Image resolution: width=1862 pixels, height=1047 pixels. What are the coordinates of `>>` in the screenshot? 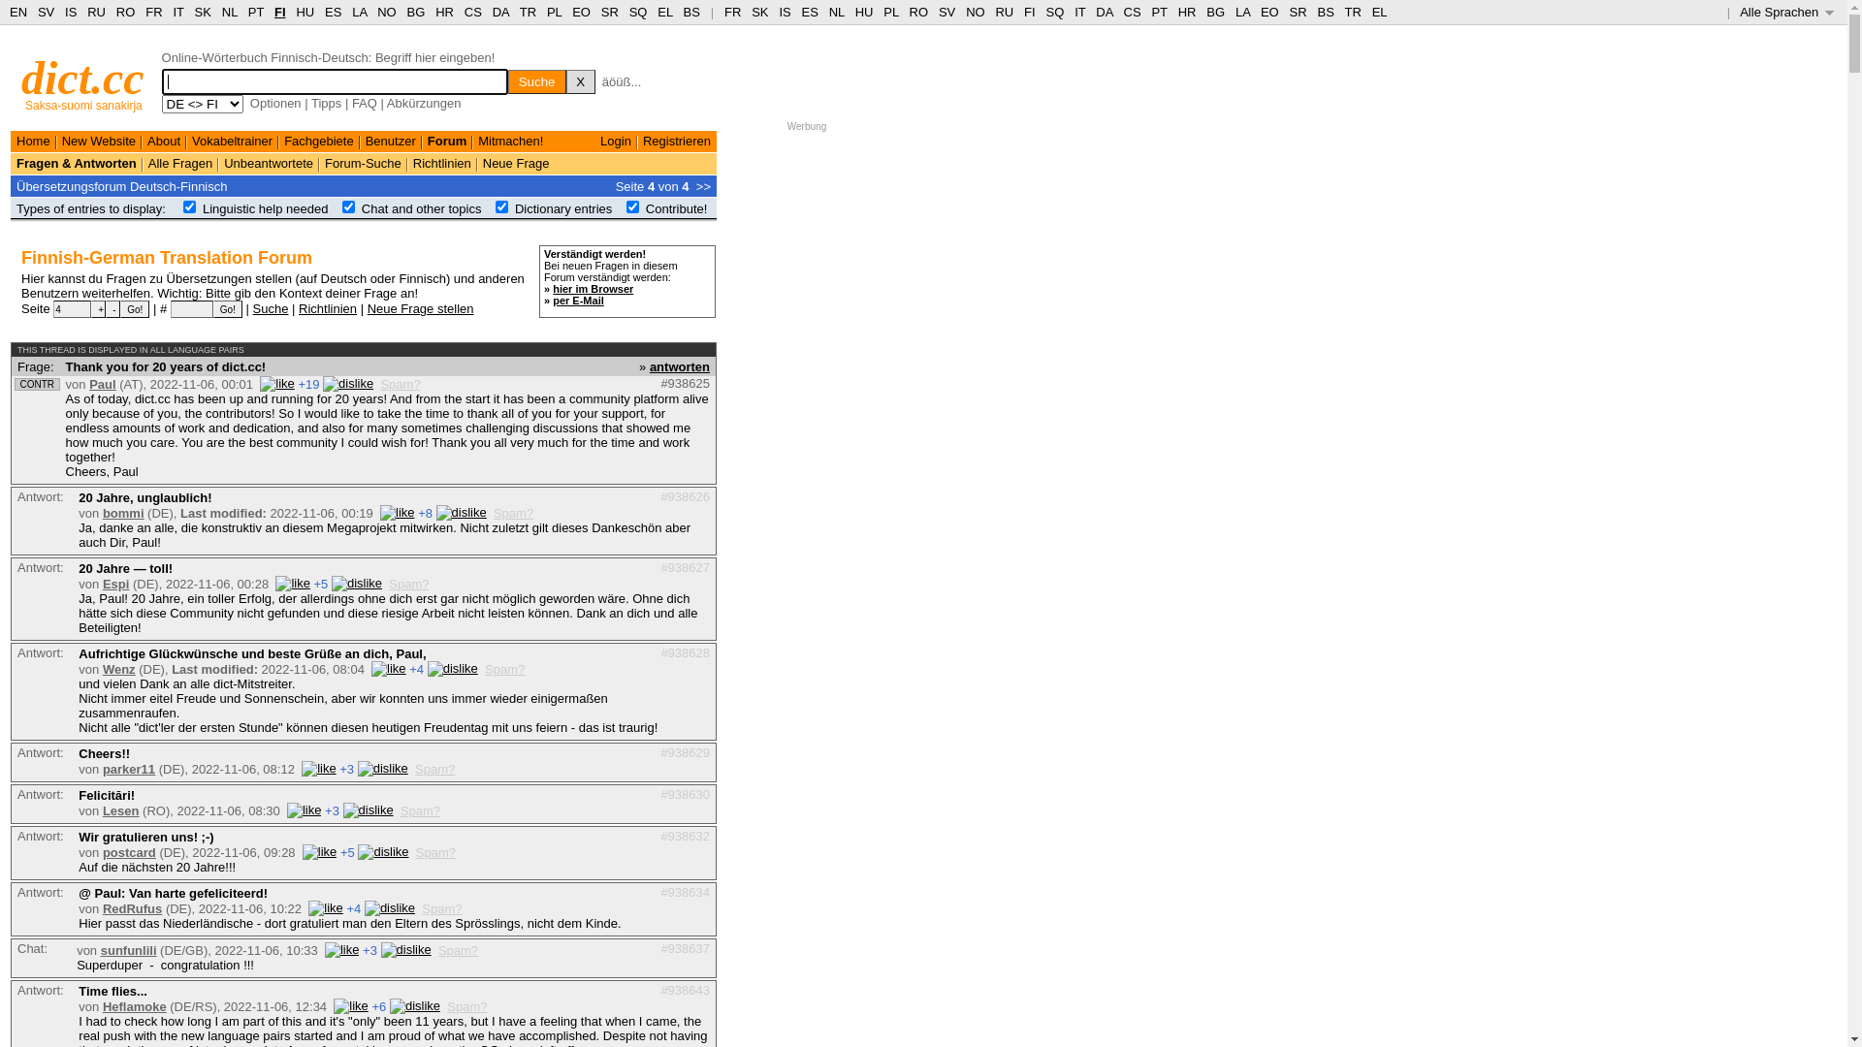 It's located at (704, 186).